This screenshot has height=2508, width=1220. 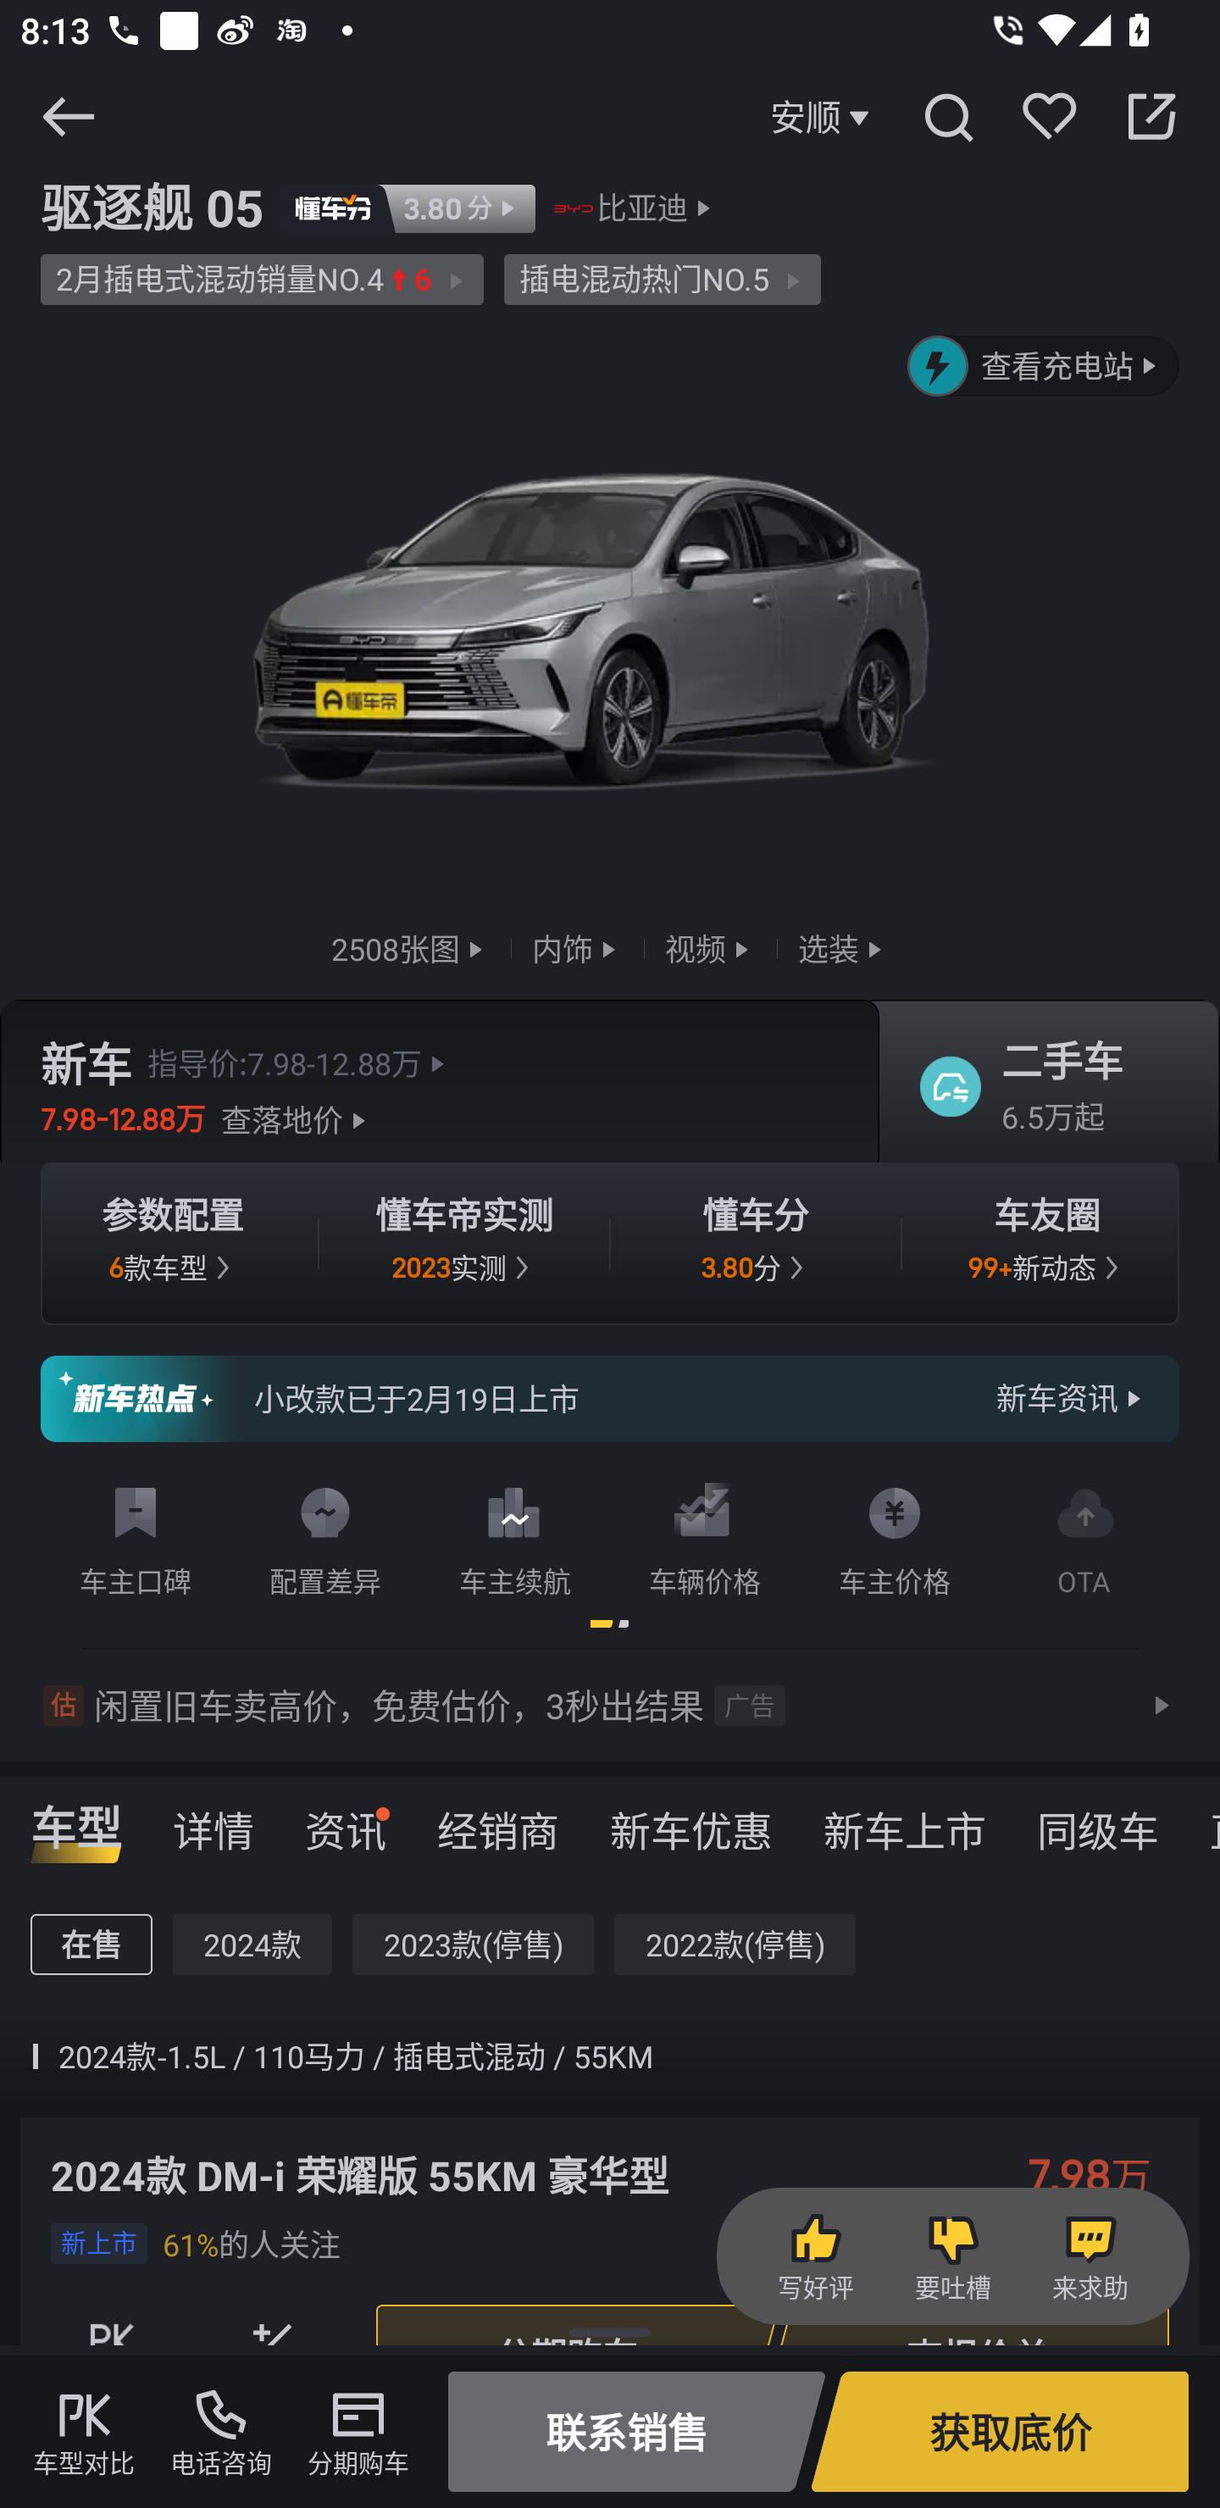 I want to click on 经销商, so click(x=497, y=1820).